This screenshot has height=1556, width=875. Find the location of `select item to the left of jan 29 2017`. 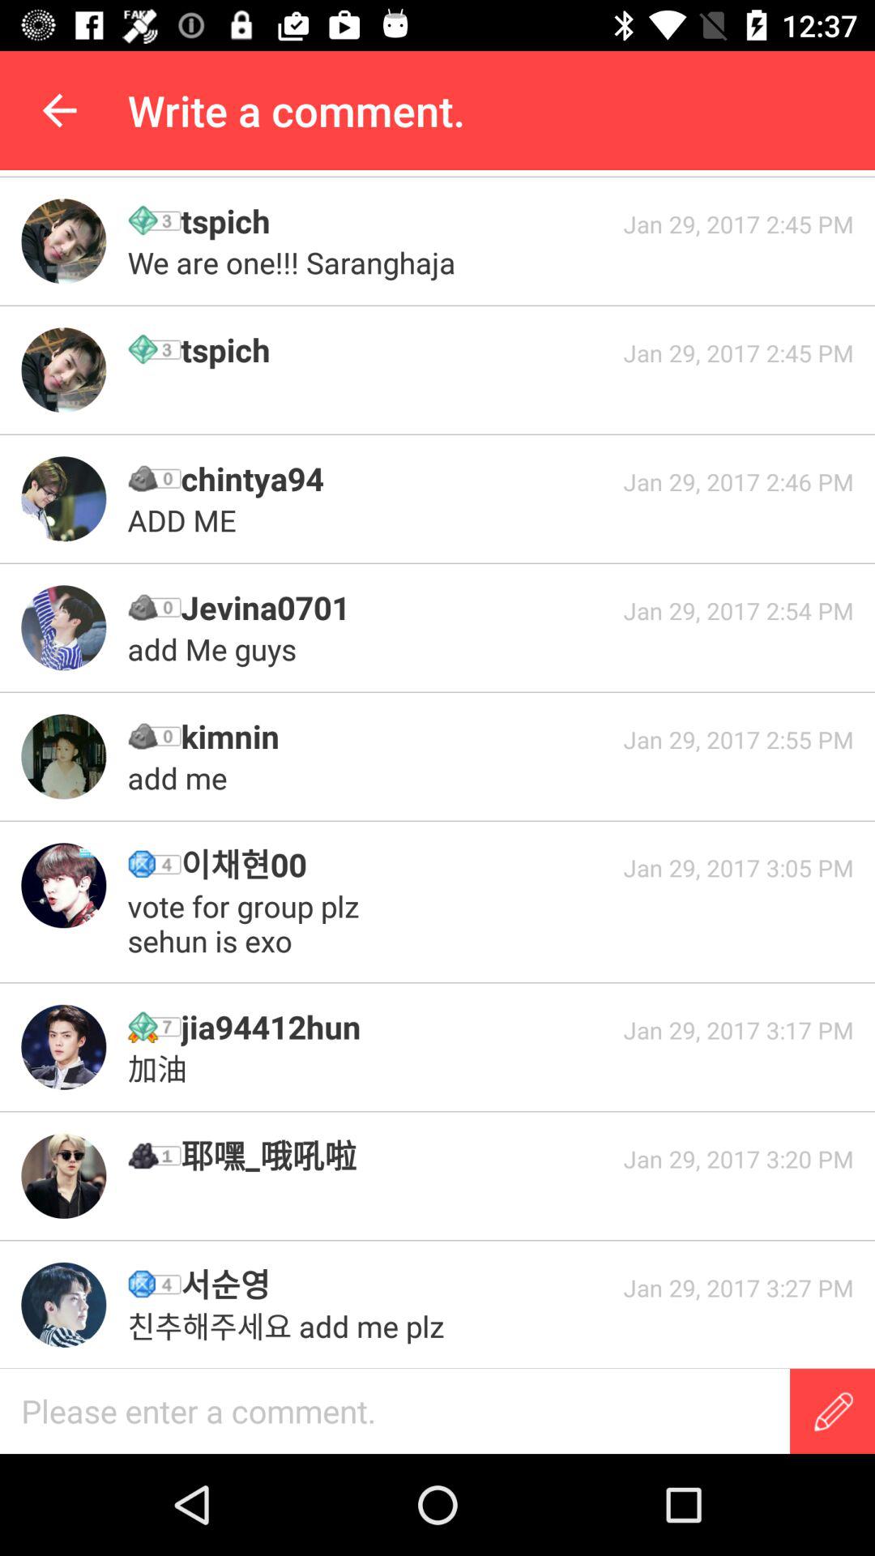

select item to the left of jan 29 2017 is located at coordinates (396, 1284).